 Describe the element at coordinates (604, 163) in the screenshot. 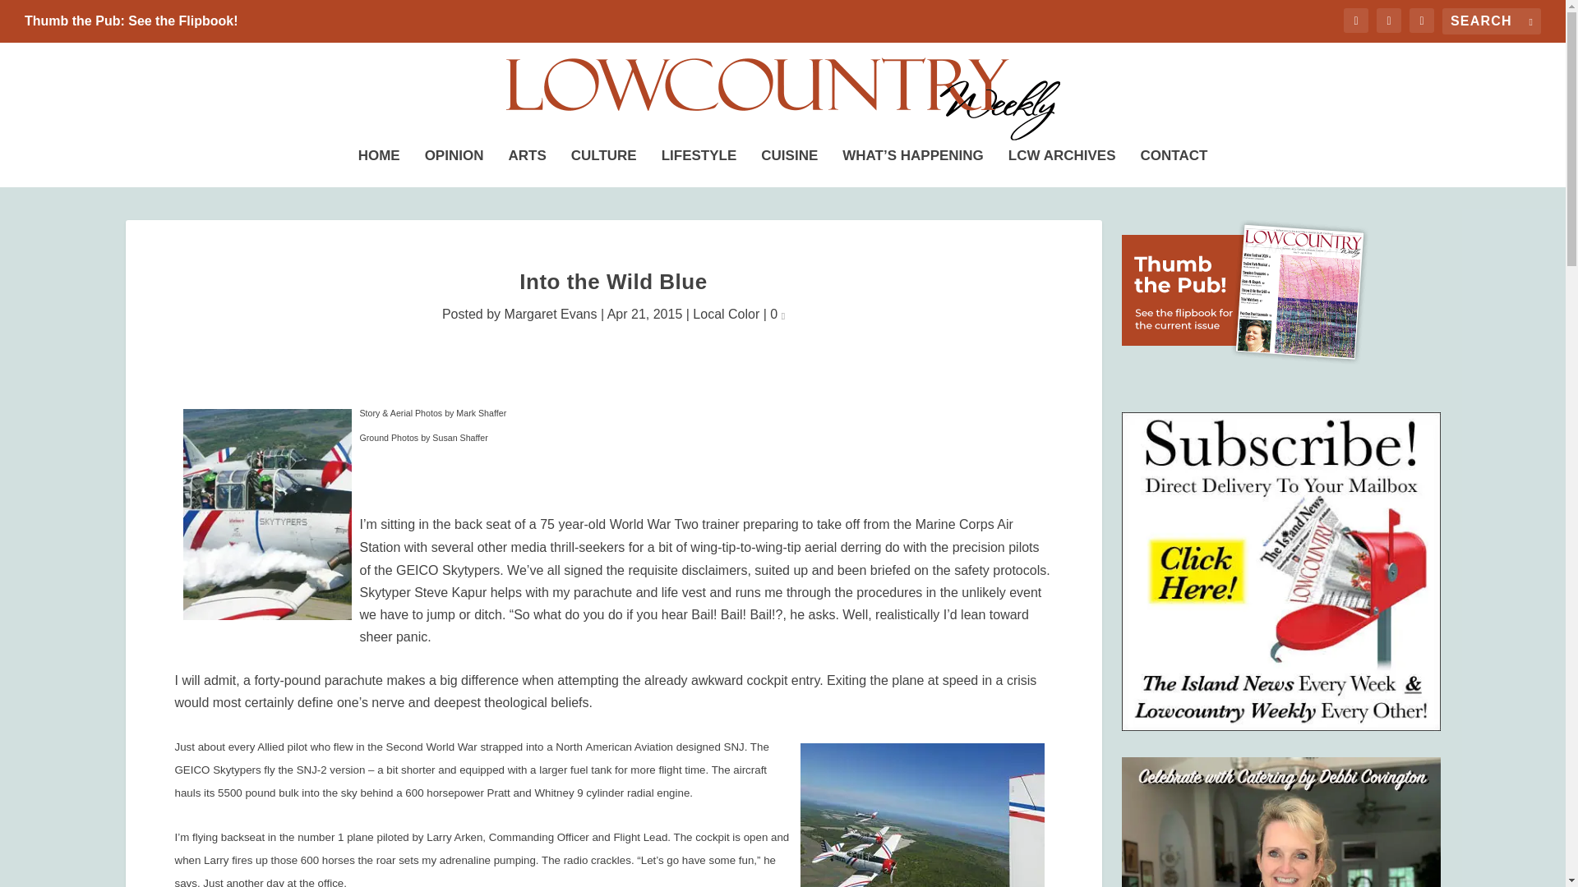

I see `CULTURE` at that location.